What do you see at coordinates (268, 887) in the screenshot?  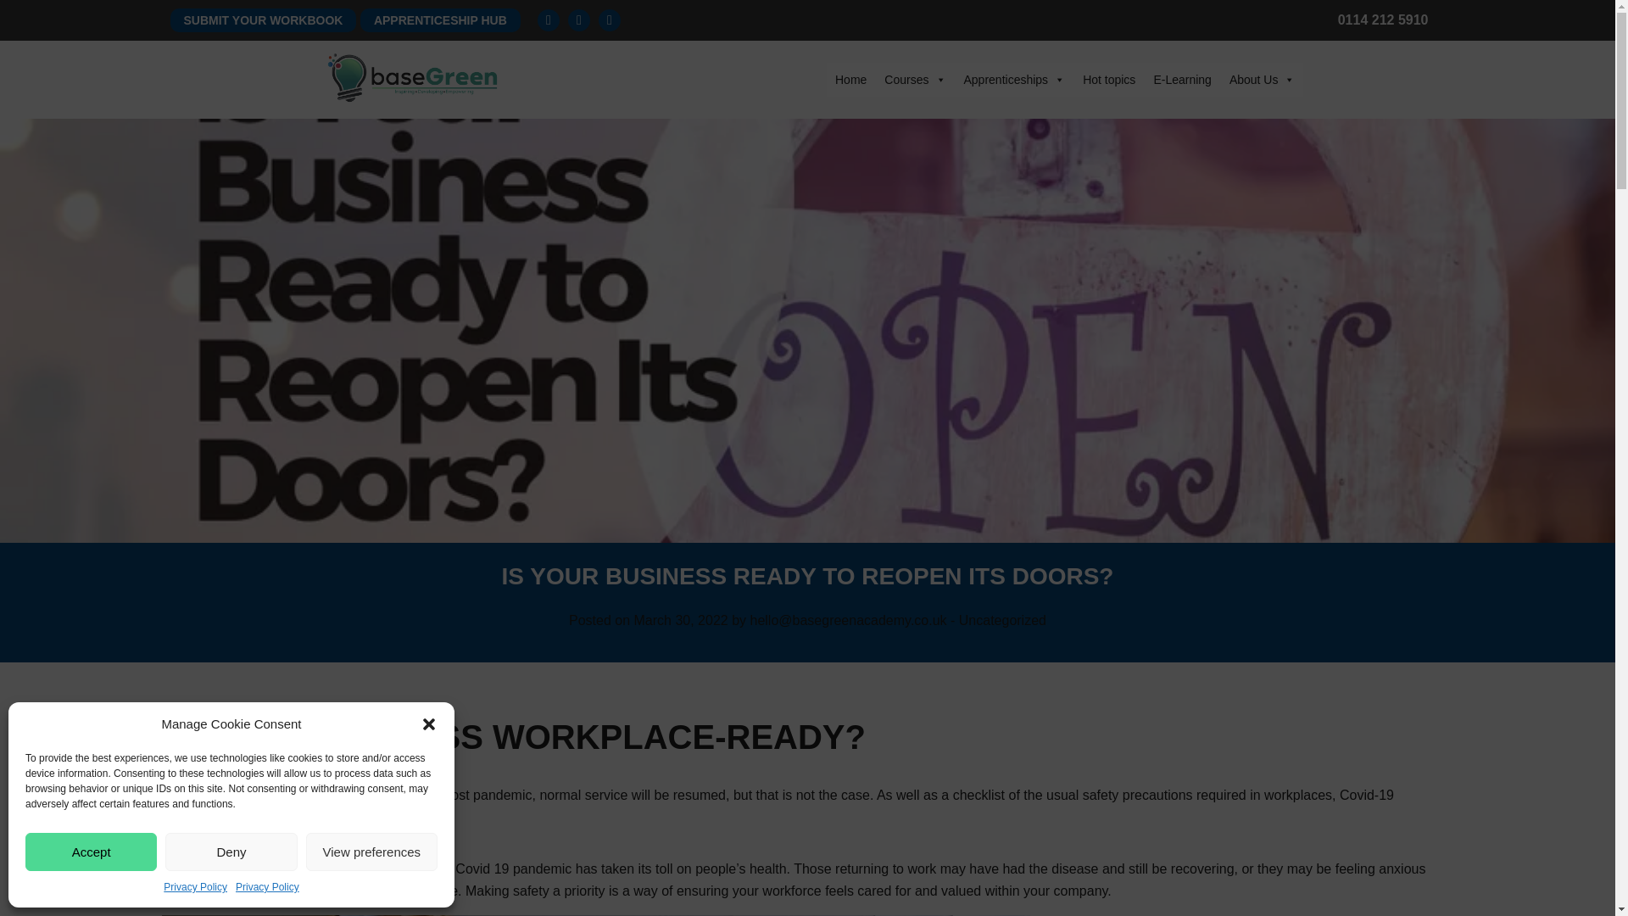 I see `Privacy Policy` at bounding box center [268, 887].